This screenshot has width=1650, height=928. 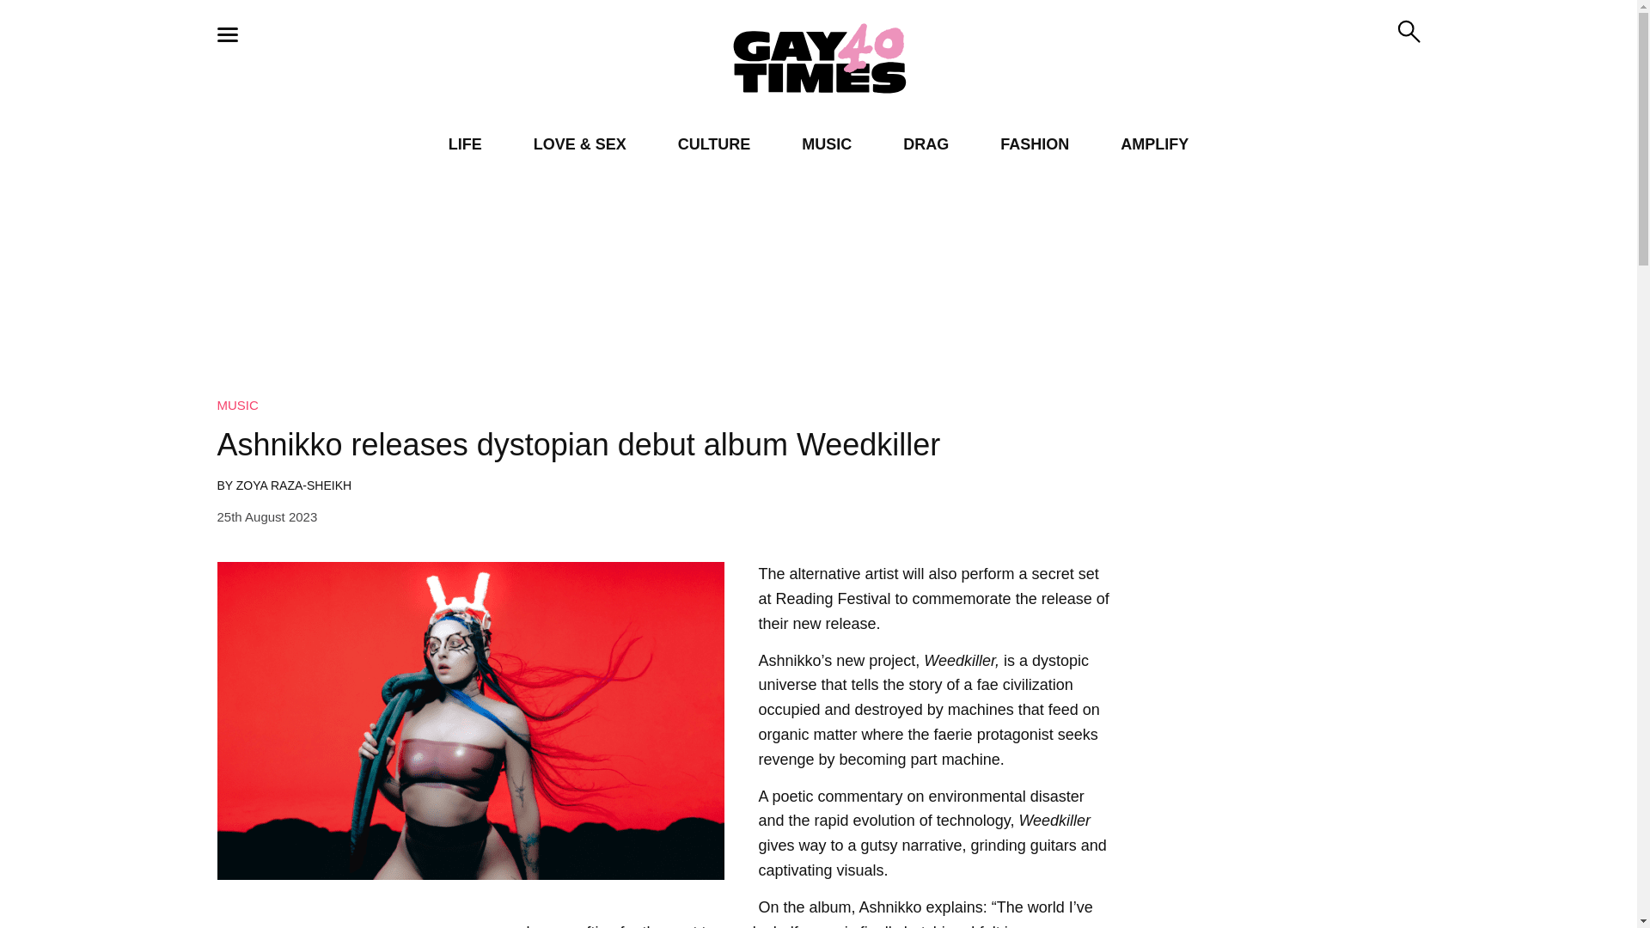 I want to click on CULTURE, so click(x=714, y=144).